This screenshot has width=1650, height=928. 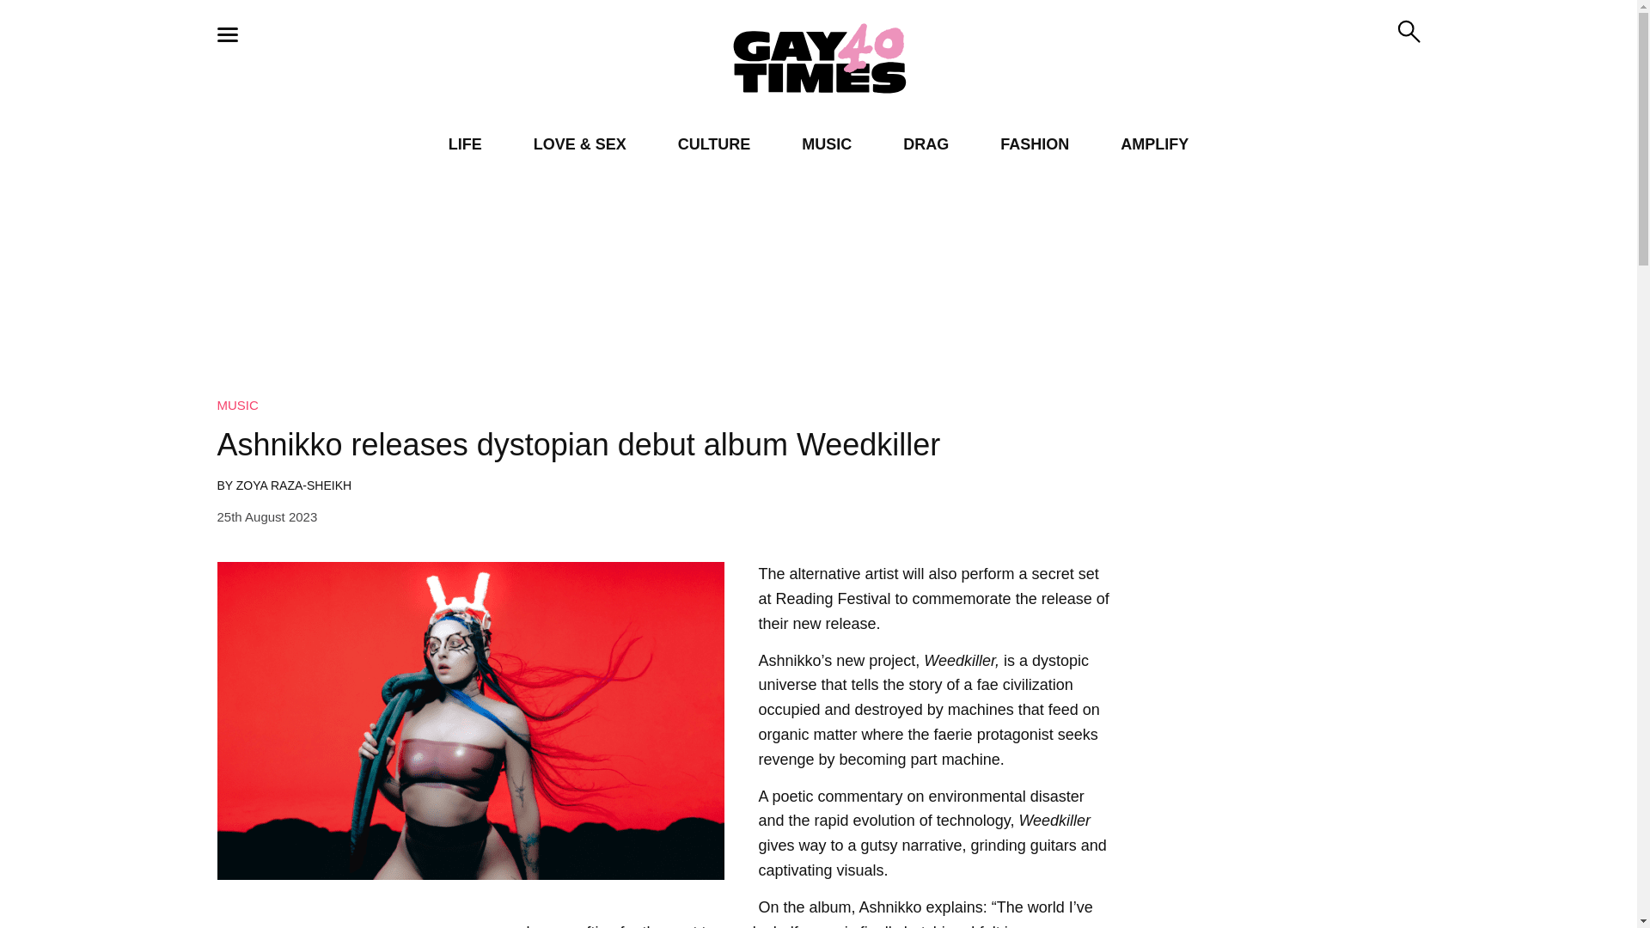 I want to click on CULTURE, so click(x=714, y=144).